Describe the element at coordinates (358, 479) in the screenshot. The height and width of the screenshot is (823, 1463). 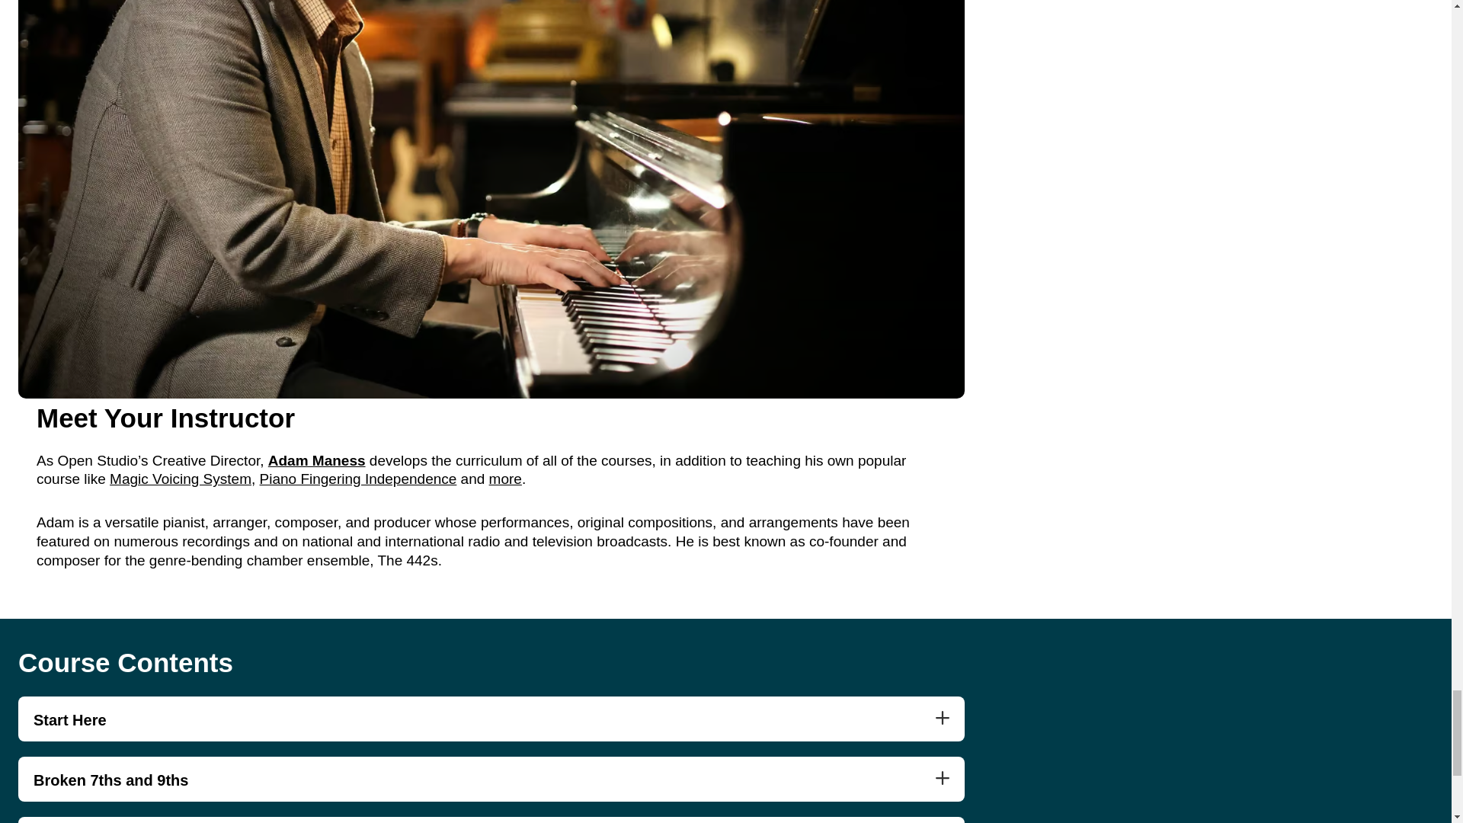
I see `Piano Fingering Independence` at that location.